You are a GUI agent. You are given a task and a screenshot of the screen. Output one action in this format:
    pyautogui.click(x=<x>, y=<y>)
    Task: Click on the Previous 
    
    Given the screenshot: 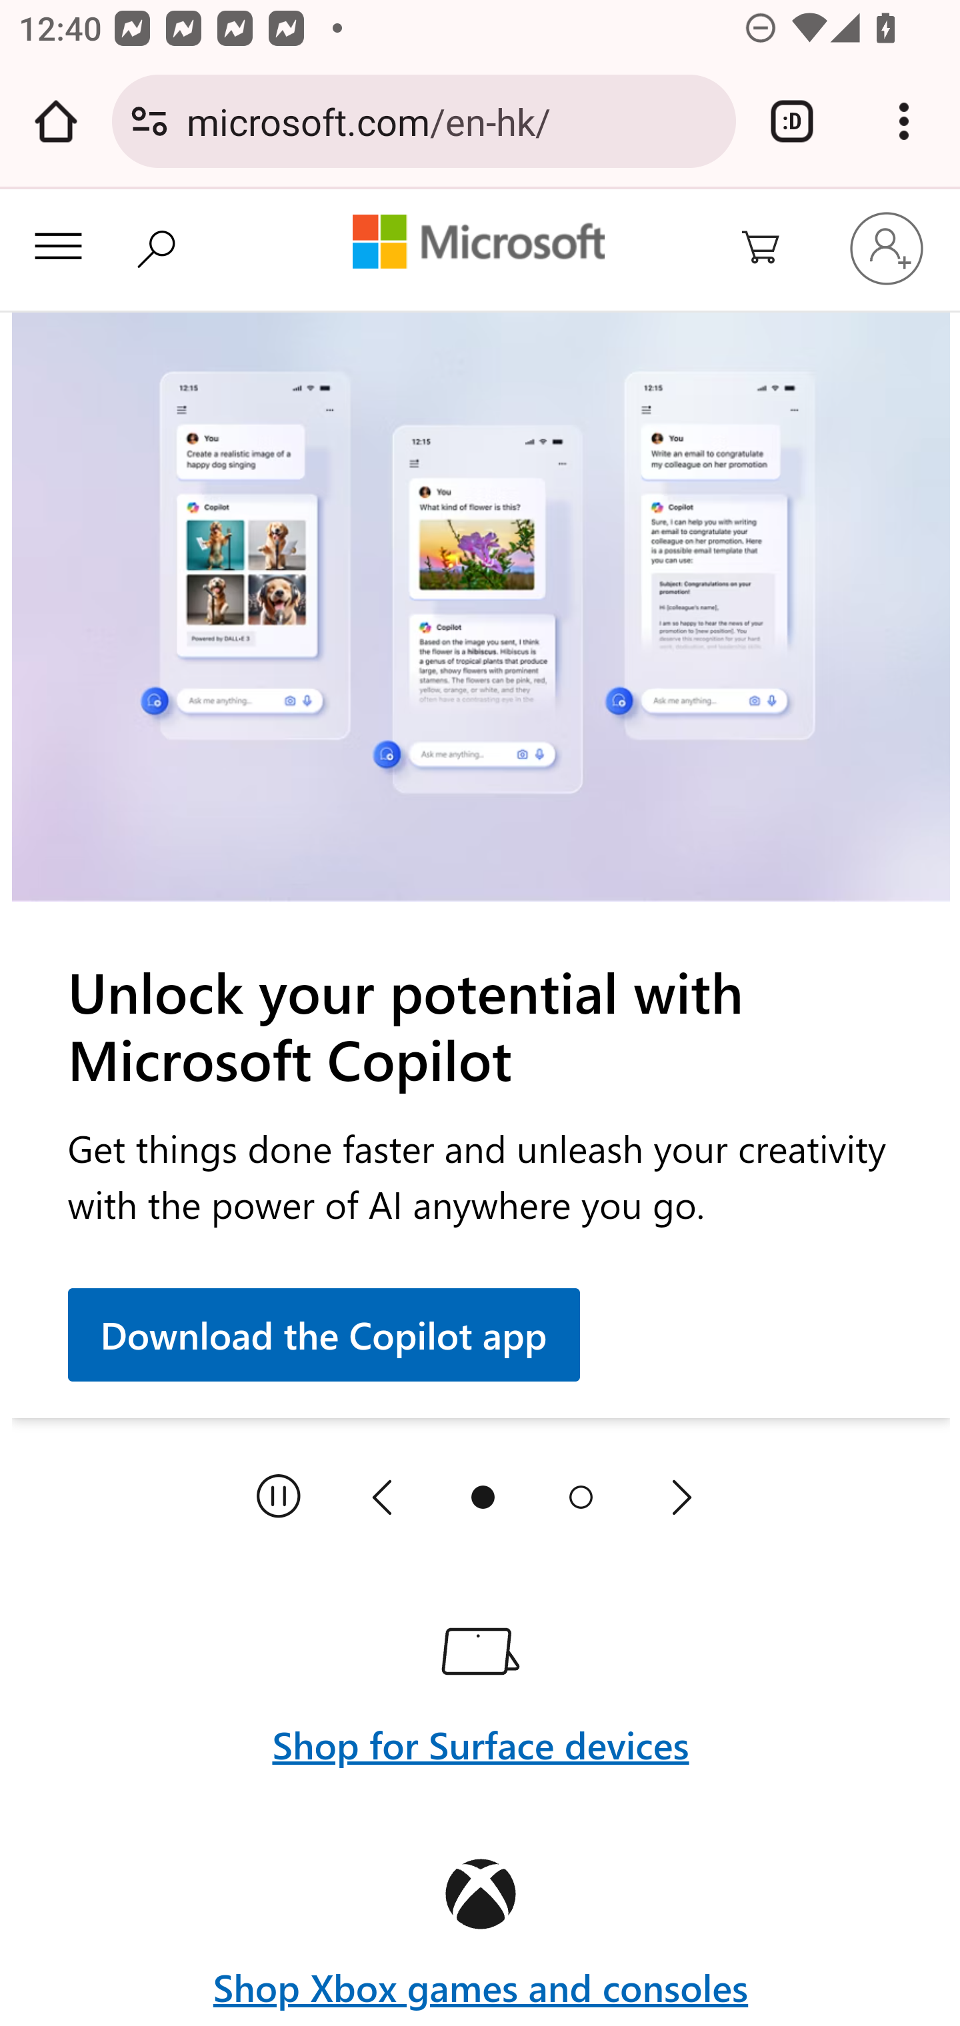 What is the action you would take?
    pyautogui.click(x=383, y=1497)
    